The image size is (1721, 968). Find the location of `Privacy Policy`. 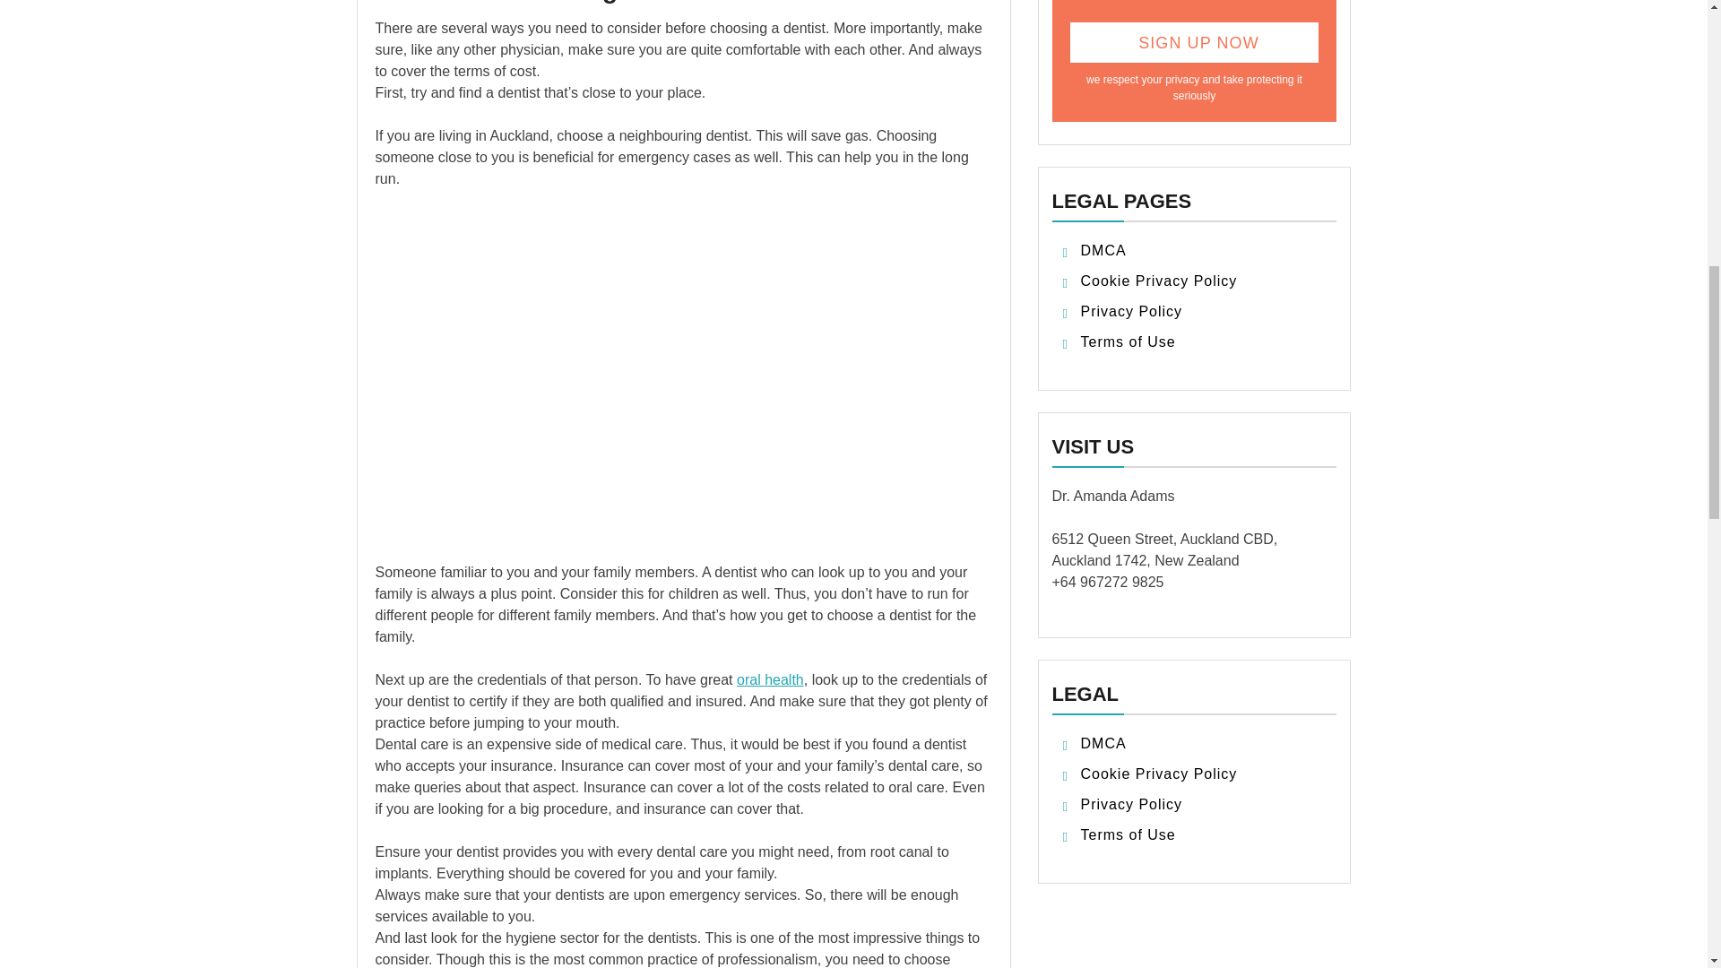

Privacy Policy is located at coordinates (1131, 804).